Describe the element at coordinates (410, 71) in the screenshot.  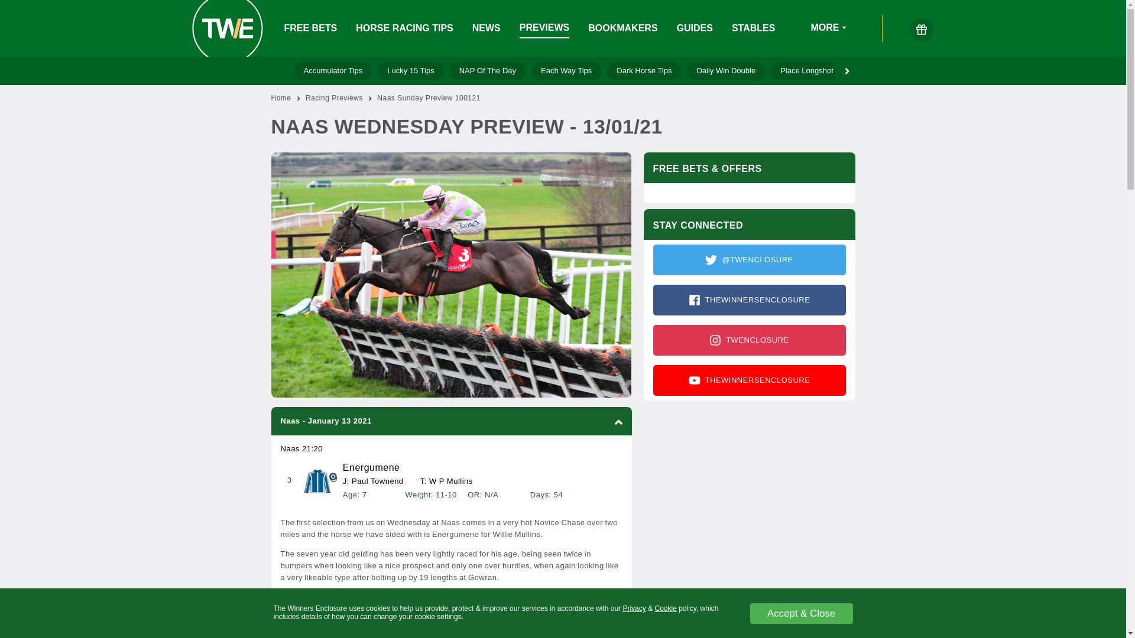
I see `Lucky 15 Tips` at that location.